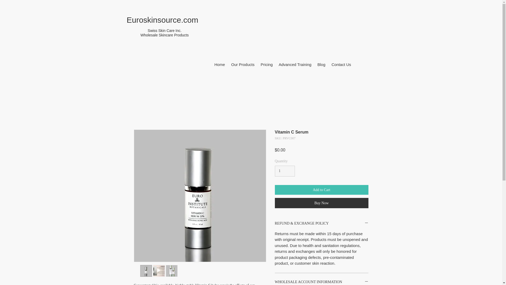 Image resolution: width=506 pixels, height=285 pixels. What do you see at coordinates (267, 64) in the screenshot?
I see `Pricing` at bounding box center [267, 64].